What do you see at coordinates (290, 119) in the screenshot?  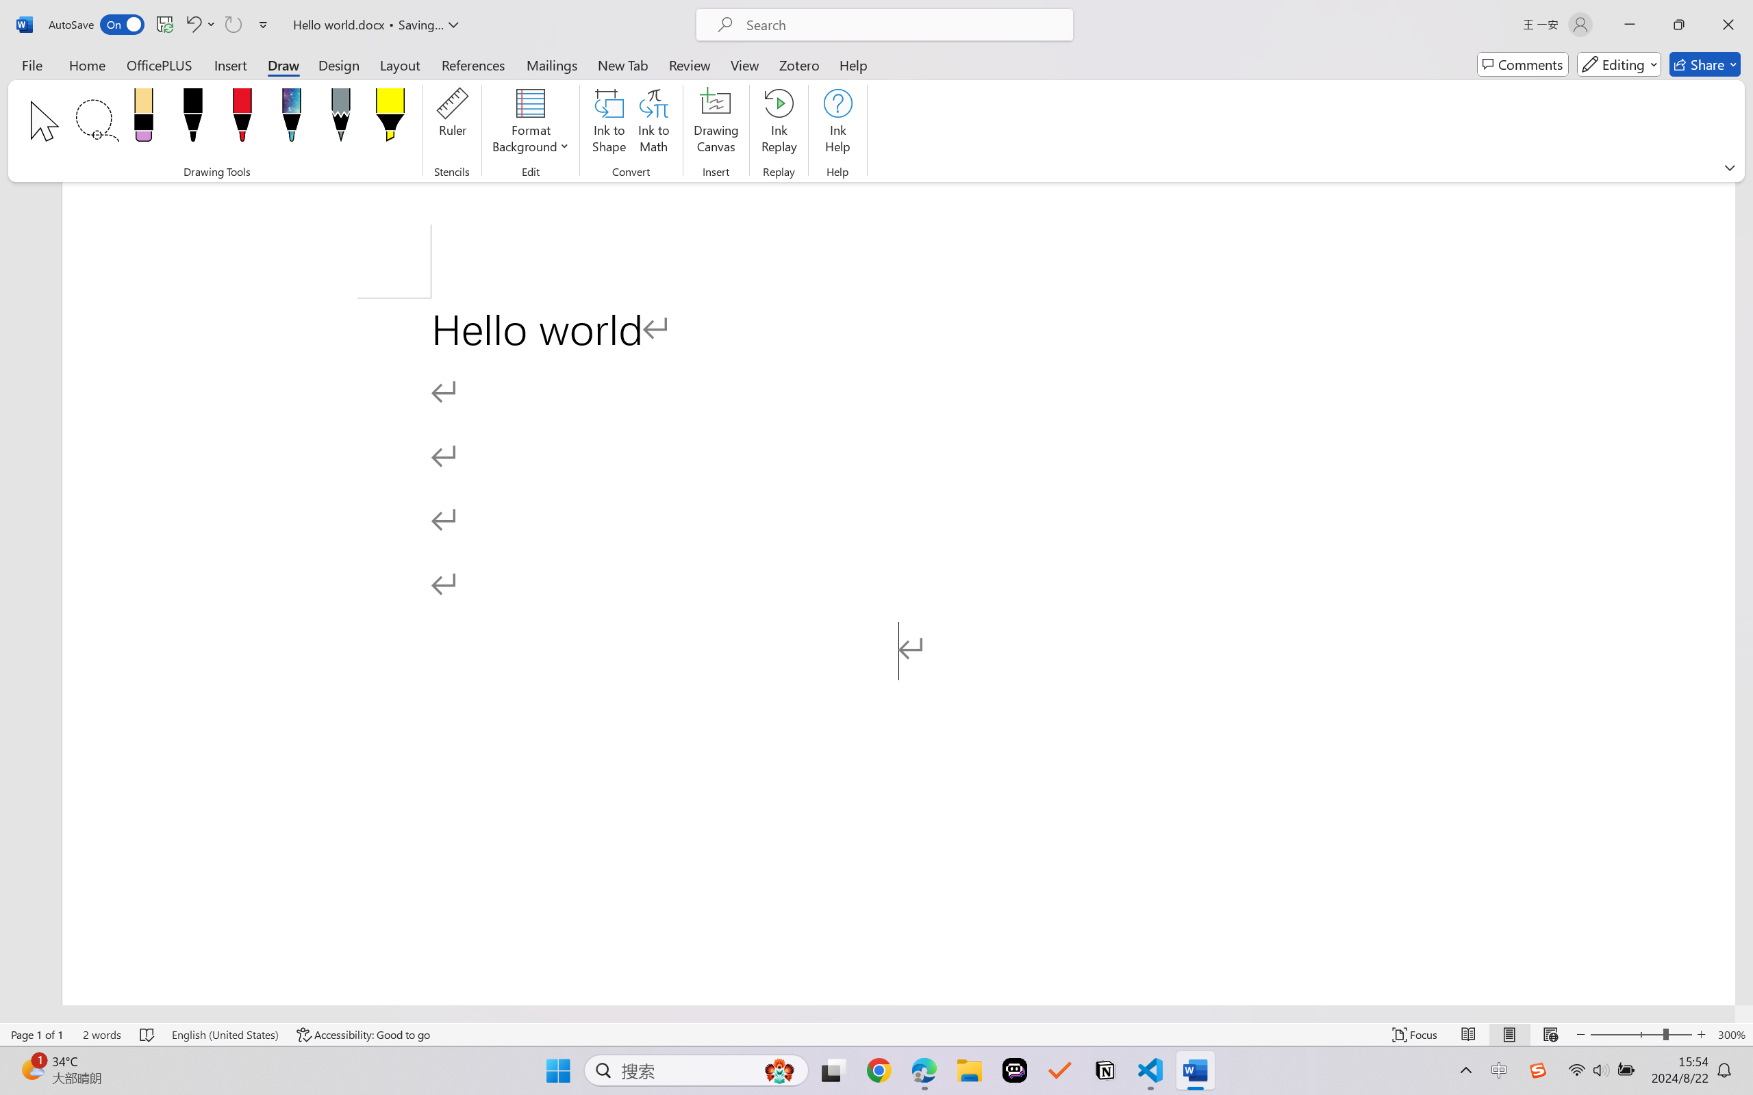 I see `Pen: Galaxy, 1 mm` at bounding box center [290, 119].